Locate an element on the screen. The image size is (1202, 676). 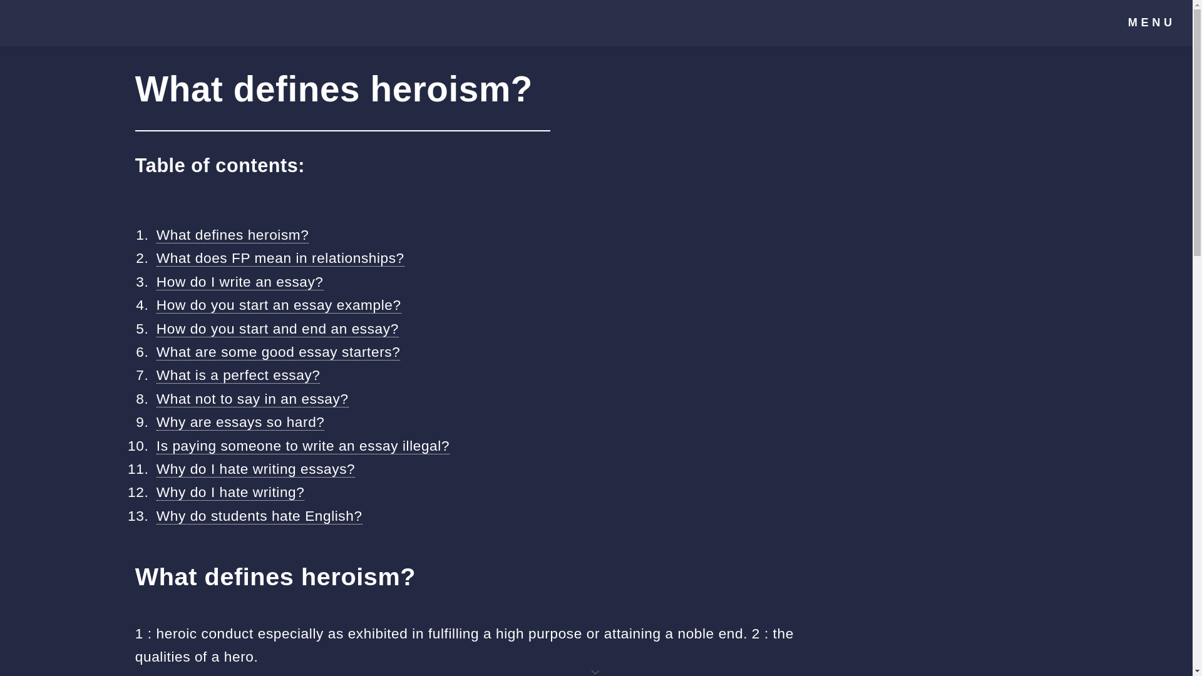
Ad.Plus Advertising is located at coordinates (596, 671).